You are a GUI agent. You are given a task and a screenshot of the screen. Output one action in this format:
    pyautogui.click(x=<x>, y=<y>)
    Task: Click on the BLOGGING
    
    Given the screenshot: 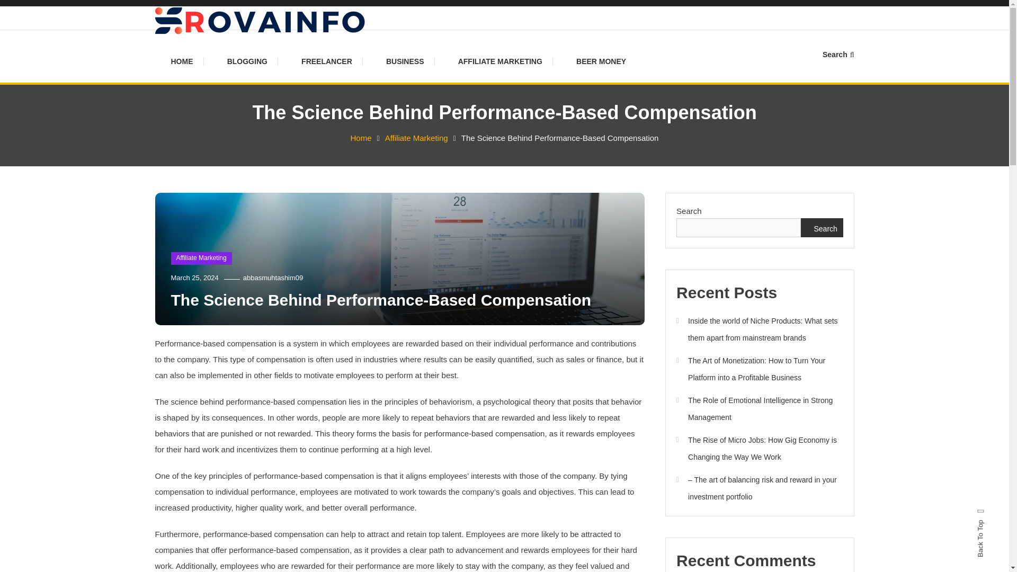 What is the action you would take?
    pyautogui.click(x=247, y=61)
    